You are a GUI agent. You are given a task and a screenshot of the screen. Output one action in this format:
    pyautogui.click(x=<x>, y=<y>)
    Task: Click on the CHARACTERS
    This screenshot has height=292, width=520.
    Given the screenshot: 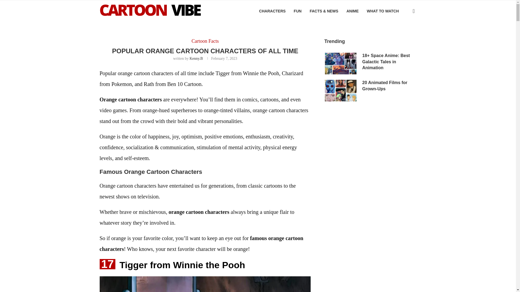 What is the action you would take?
    pyautogui.click(x=272, y=11)
    